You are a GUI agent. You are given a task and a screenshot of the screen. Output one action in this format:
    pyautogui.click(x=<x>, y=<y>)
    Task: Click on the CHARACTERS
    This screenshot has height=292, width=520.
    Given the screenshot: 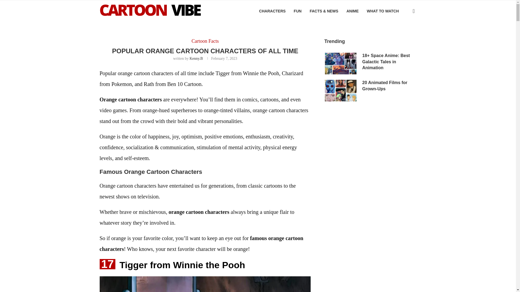 What is the action you would take?
    pyautogui.click(x=272, y=11)
    